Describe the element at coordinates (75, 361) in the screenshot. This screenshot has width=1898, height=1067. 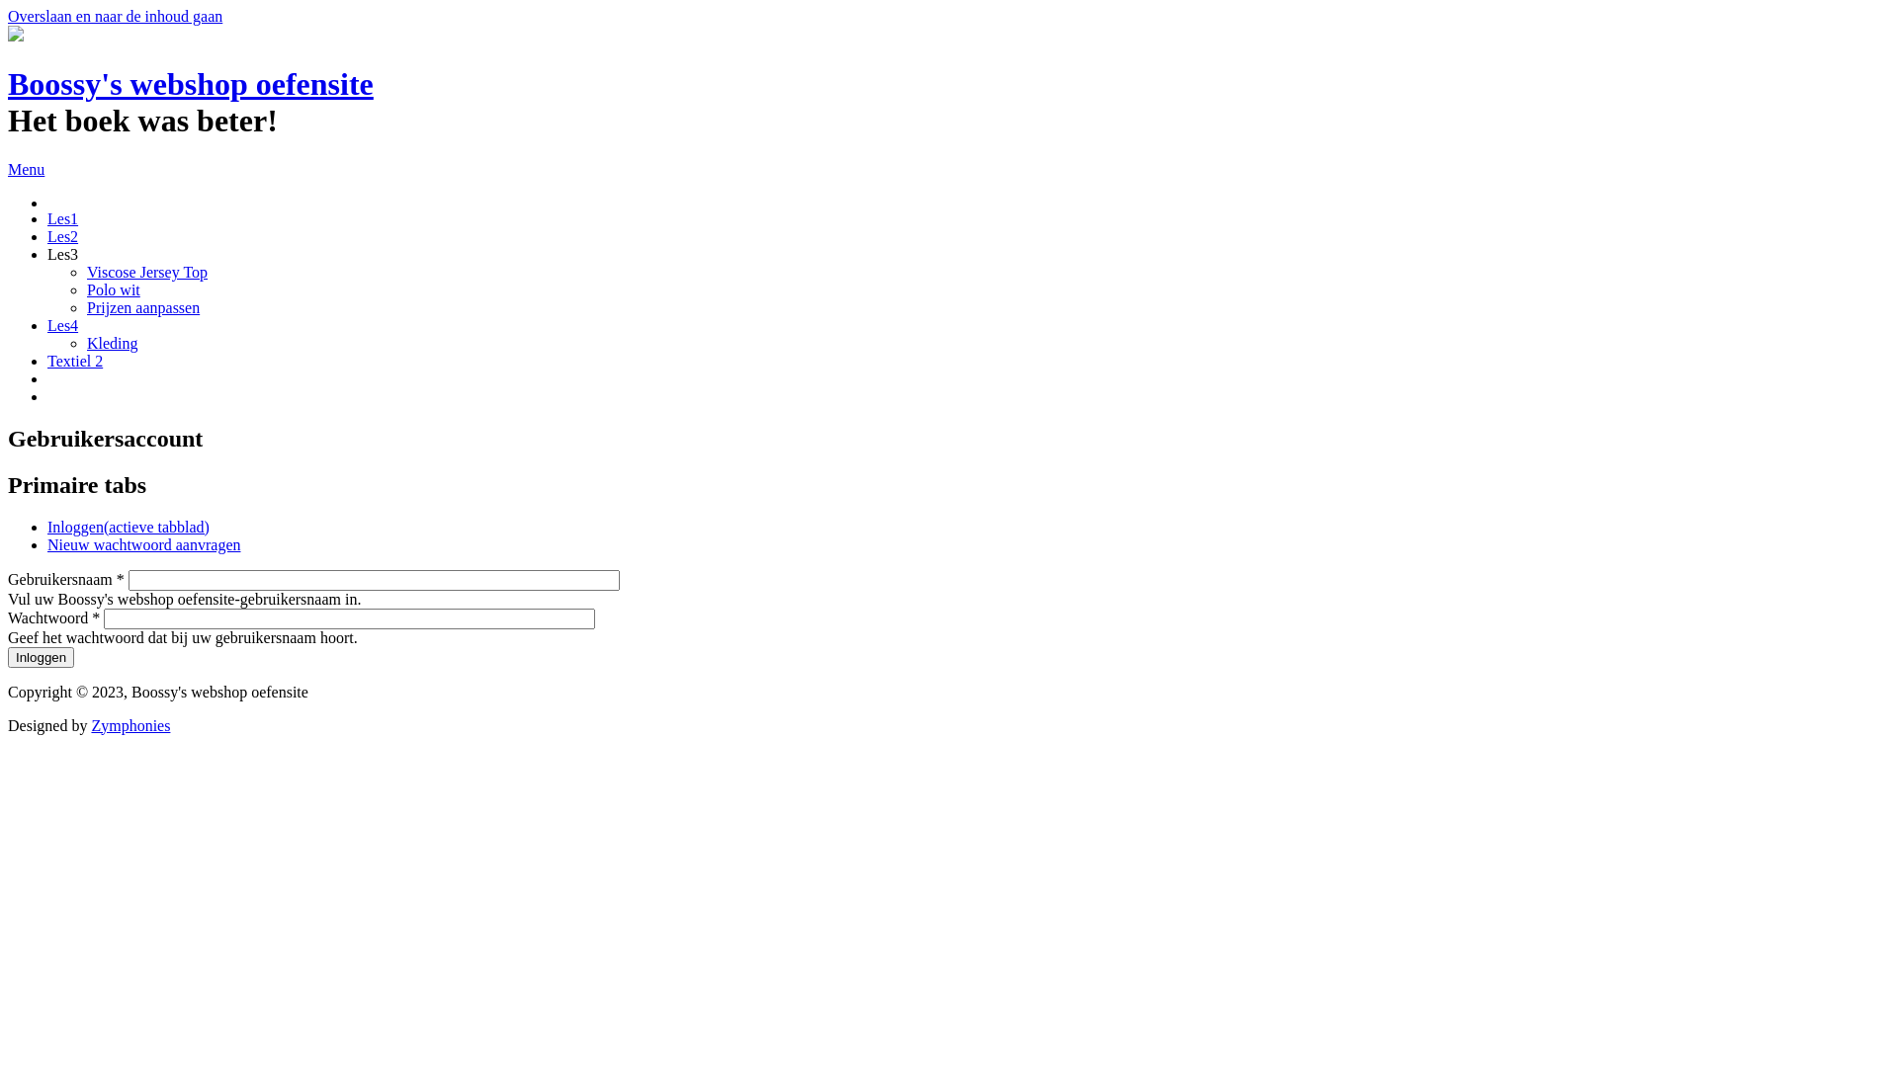
I see `Textiel 2` at that location.